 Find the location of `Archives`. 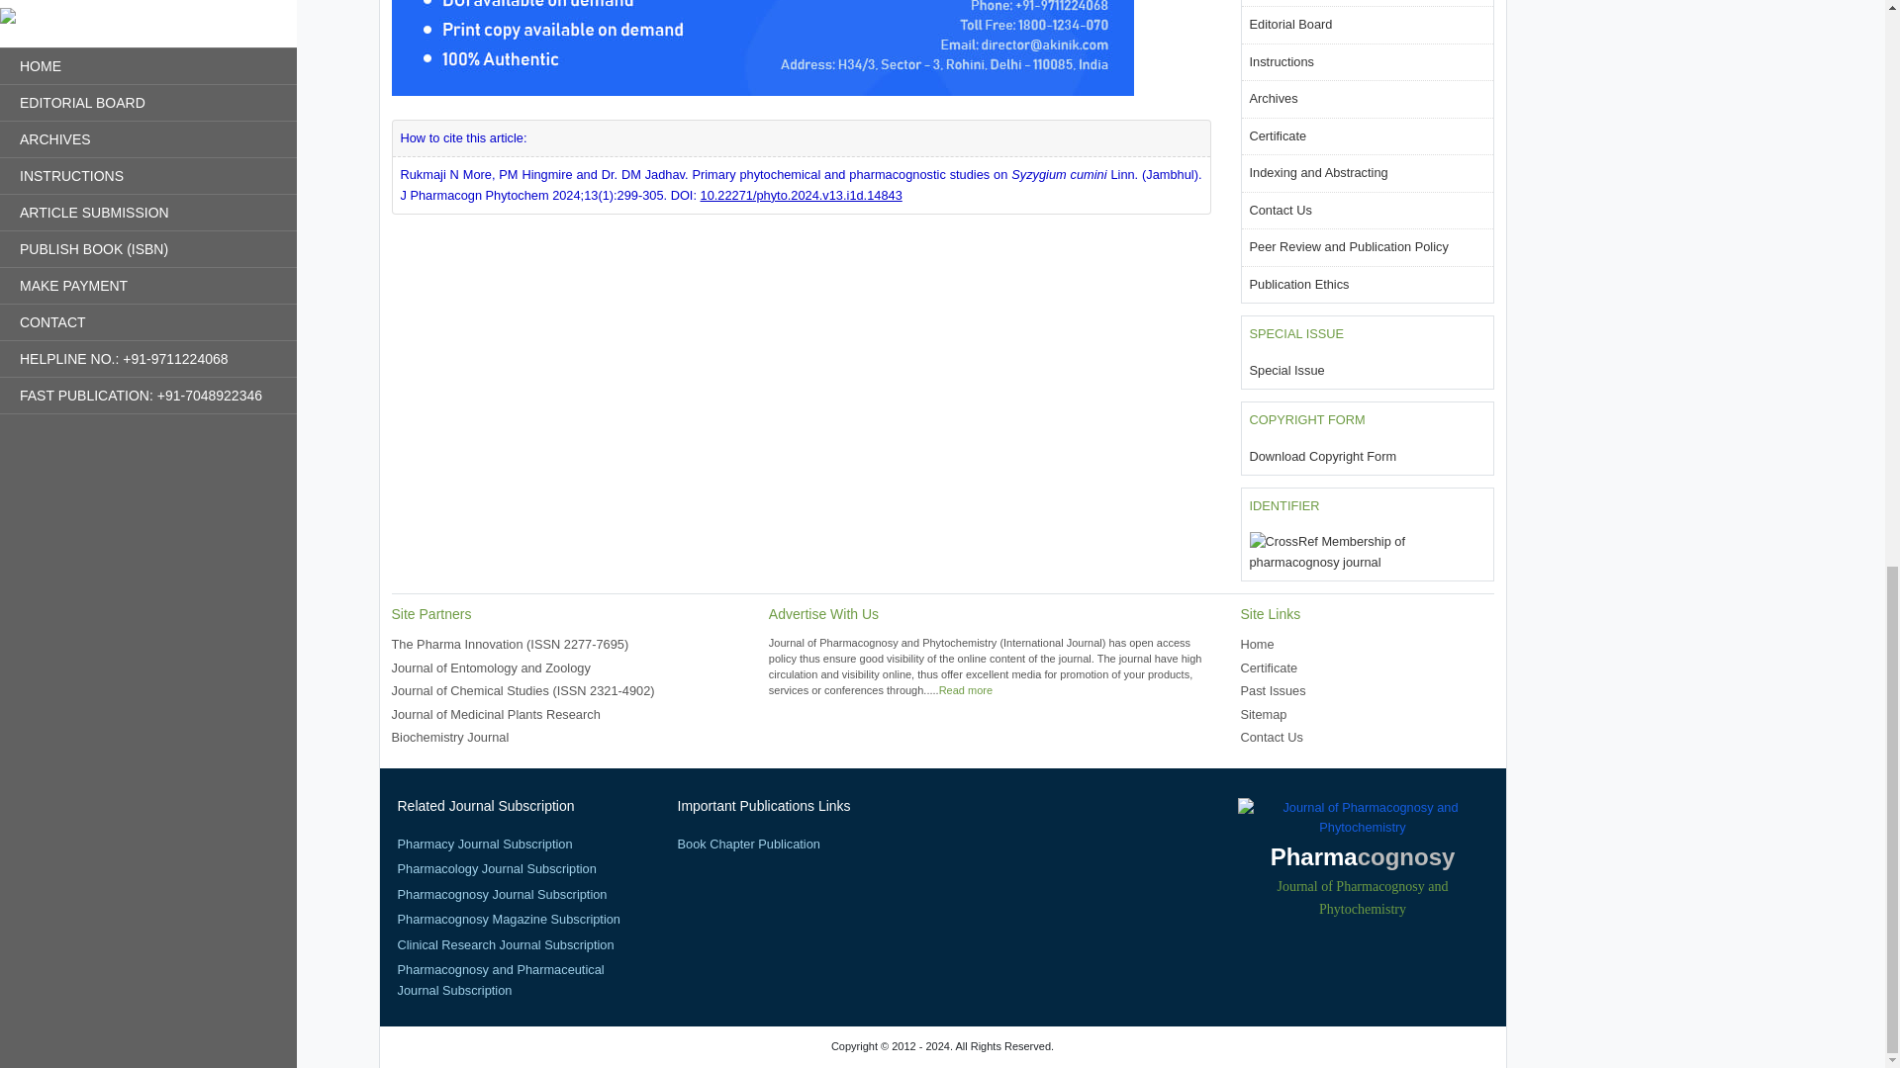

Archives is located at coordinates (1273, 97).